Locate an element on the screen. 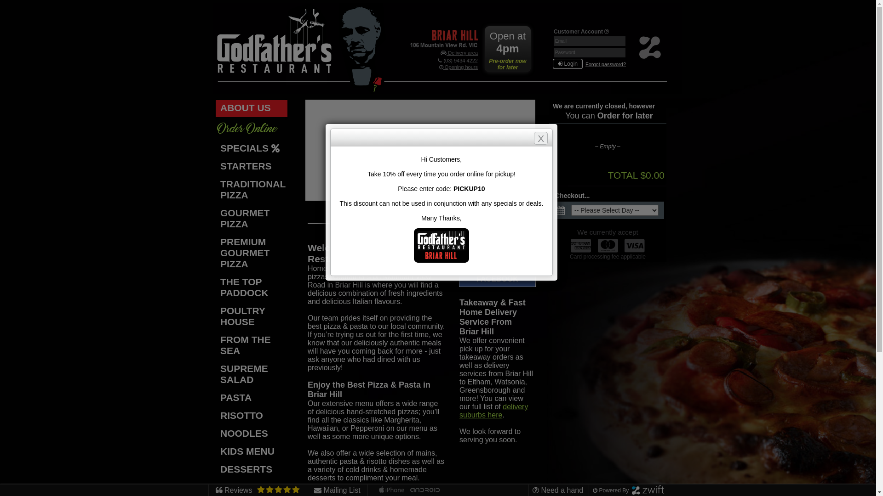 The width and height of the screenshot is (883, 496). TRADING HOURS is located at coordinates (498, 224).